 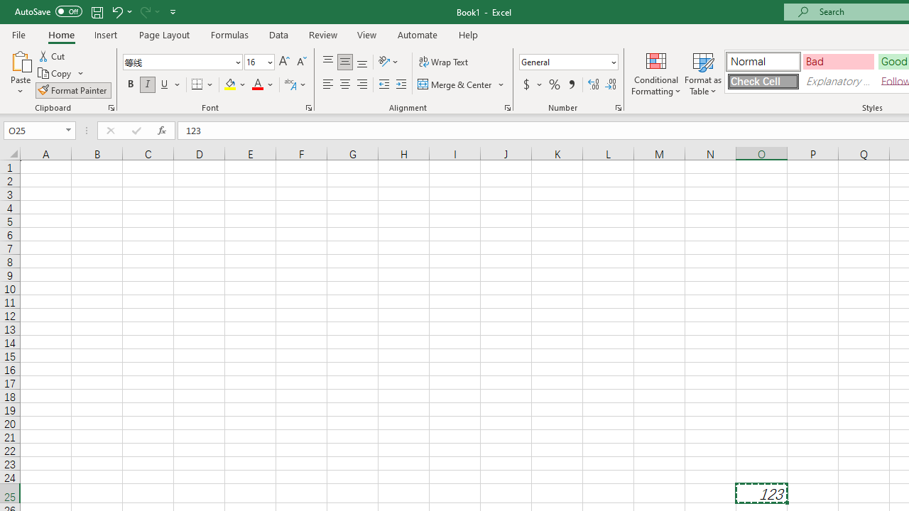 What do you see at coordinates (97, 11) in the screenshot?
I see `Save` at bounding box center [97, 11].